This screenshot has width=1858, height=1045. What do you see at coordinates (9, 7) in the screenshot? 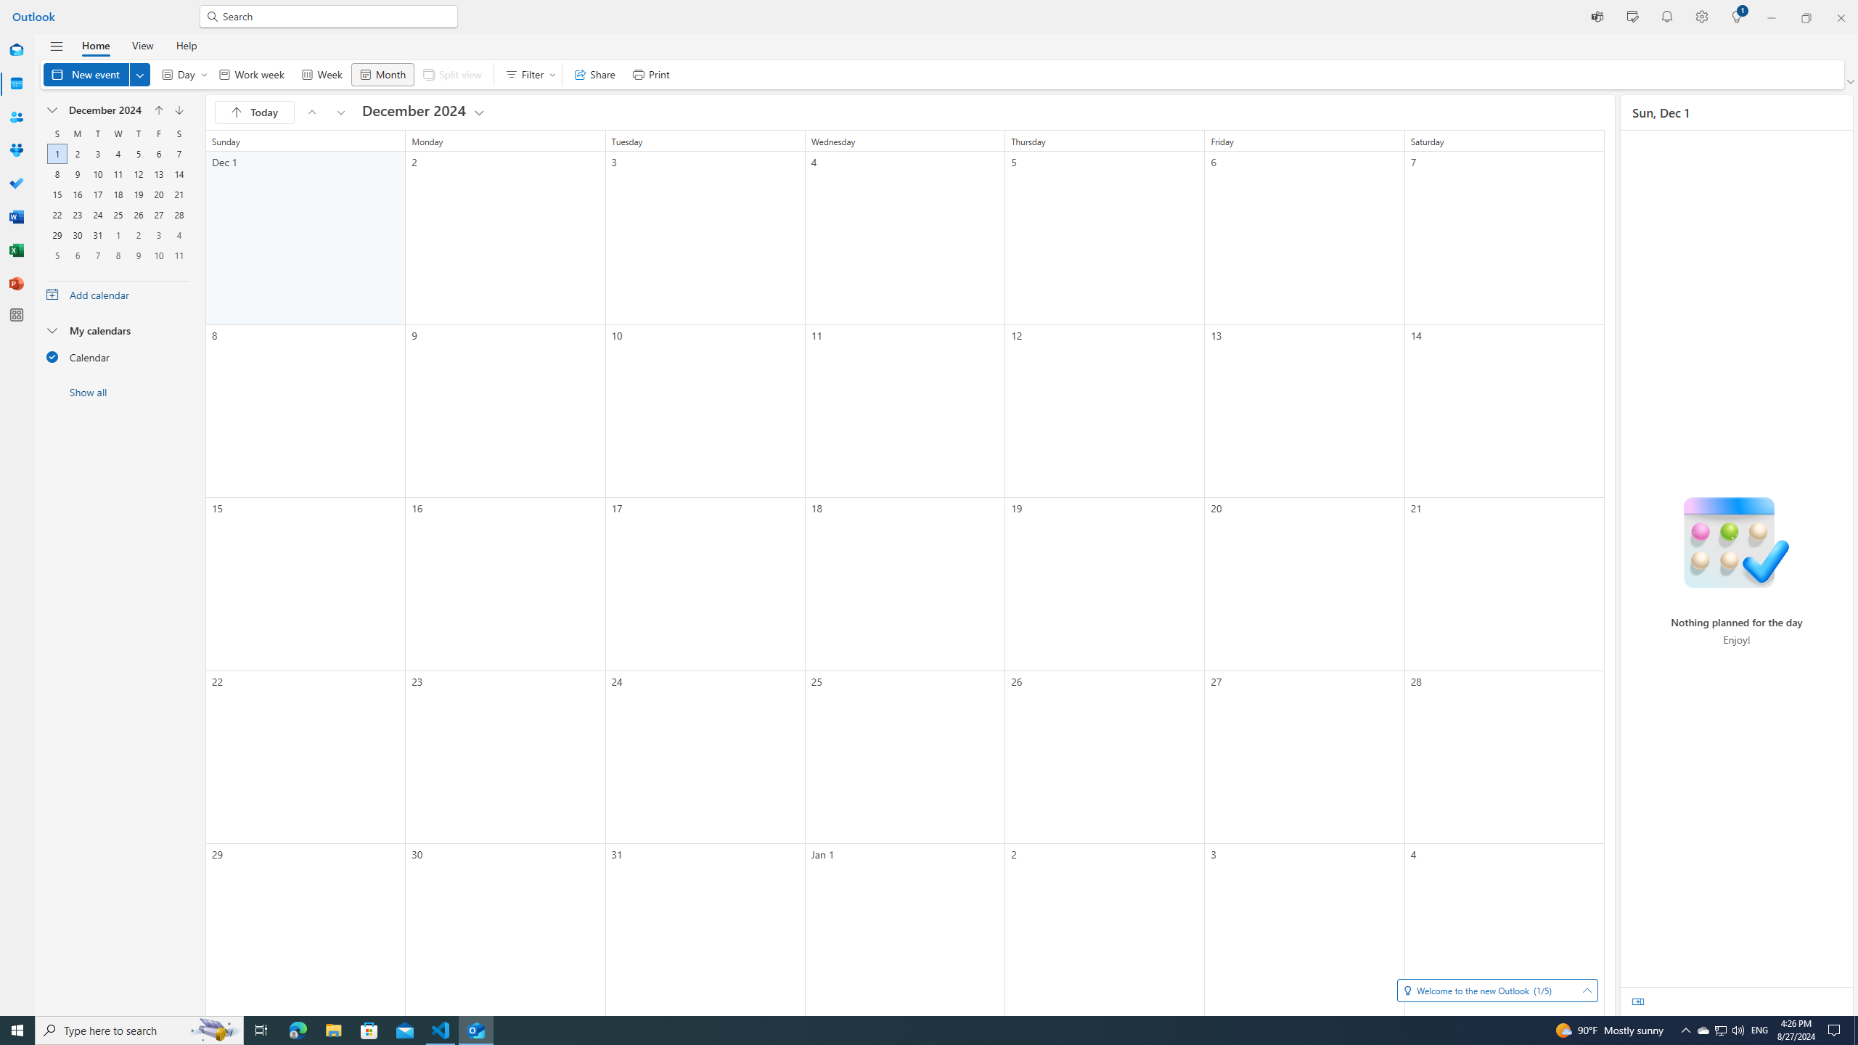
I see `System` at bounding box center [9, 7].